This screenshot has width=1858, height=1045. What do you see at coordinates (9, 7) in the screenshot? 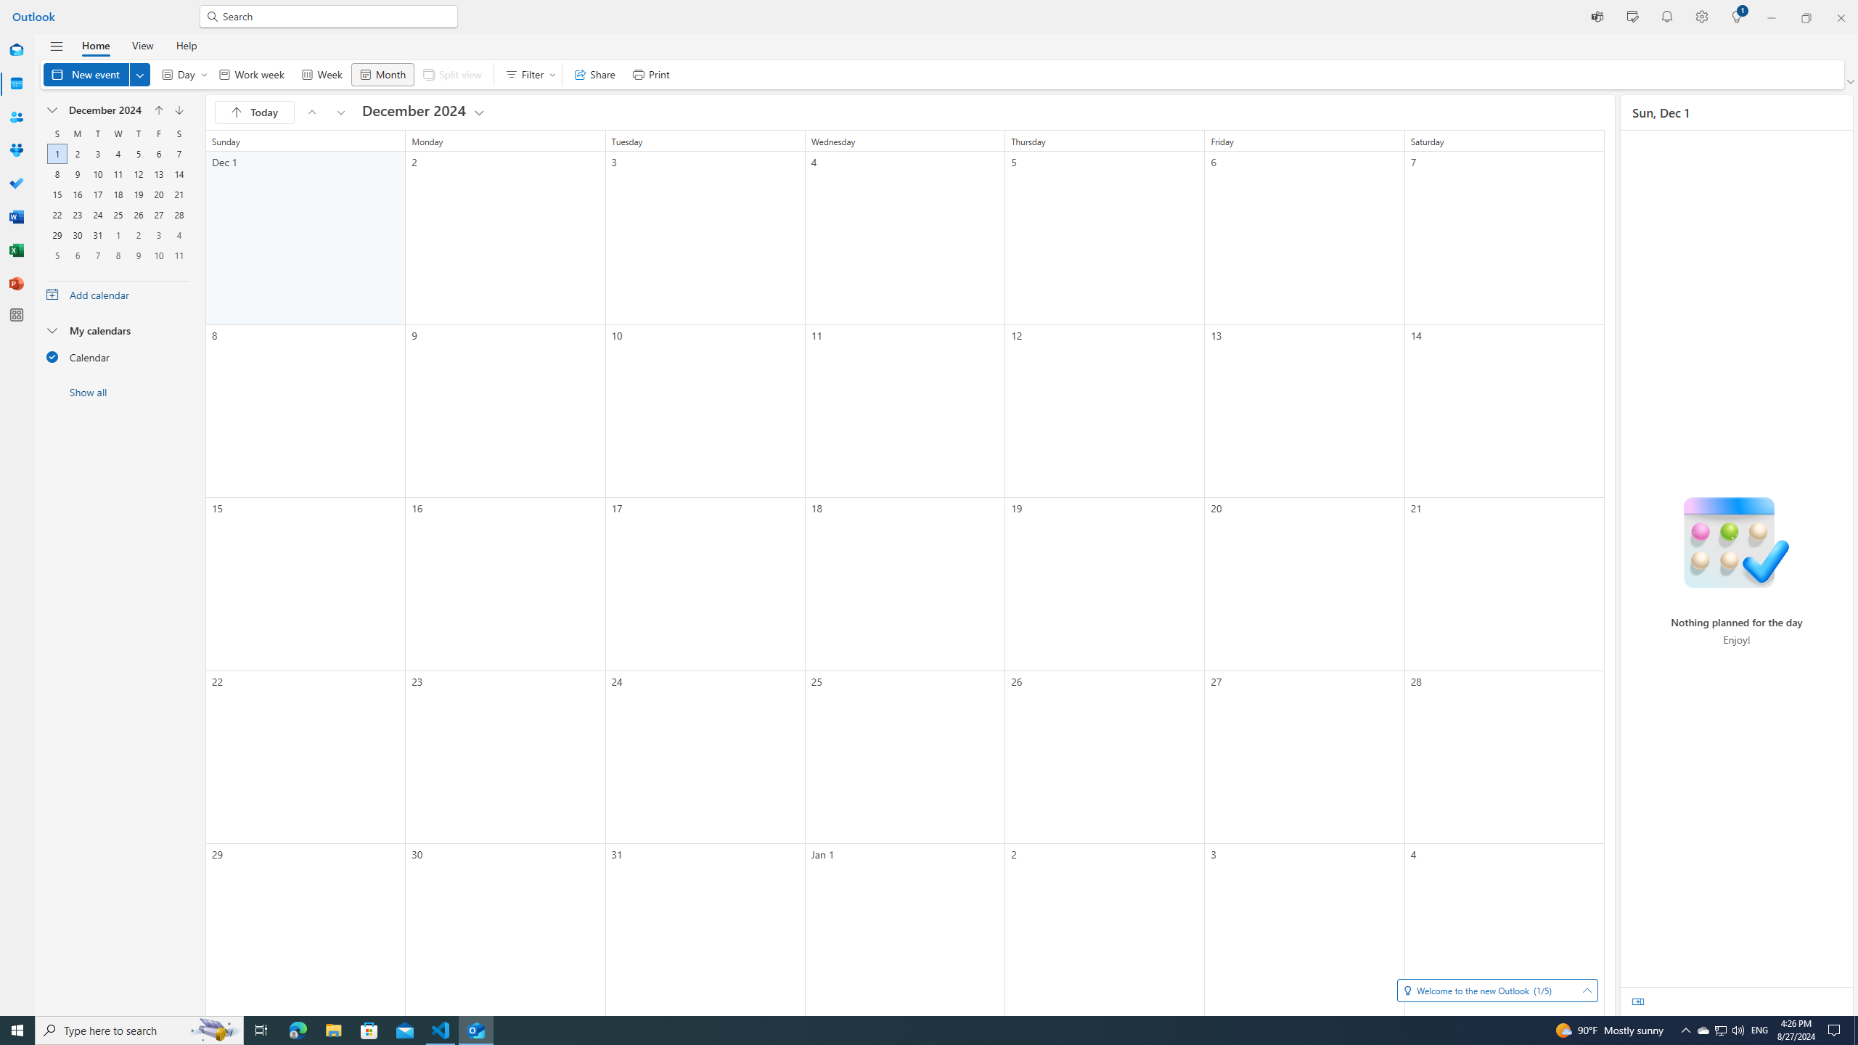
I see `System` at bounding box center [9, 7].